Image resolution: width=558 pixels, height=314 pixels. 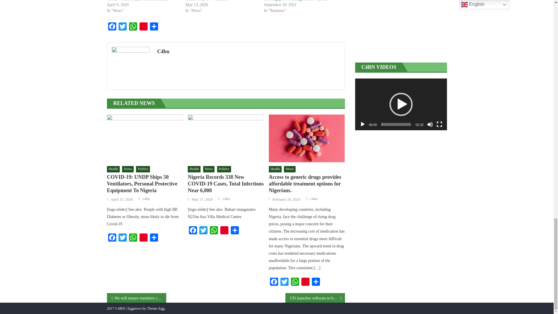 What do you see at coordinates (154, 28) in the screenshot?
I see `Share` at bounding box center [154, 28].